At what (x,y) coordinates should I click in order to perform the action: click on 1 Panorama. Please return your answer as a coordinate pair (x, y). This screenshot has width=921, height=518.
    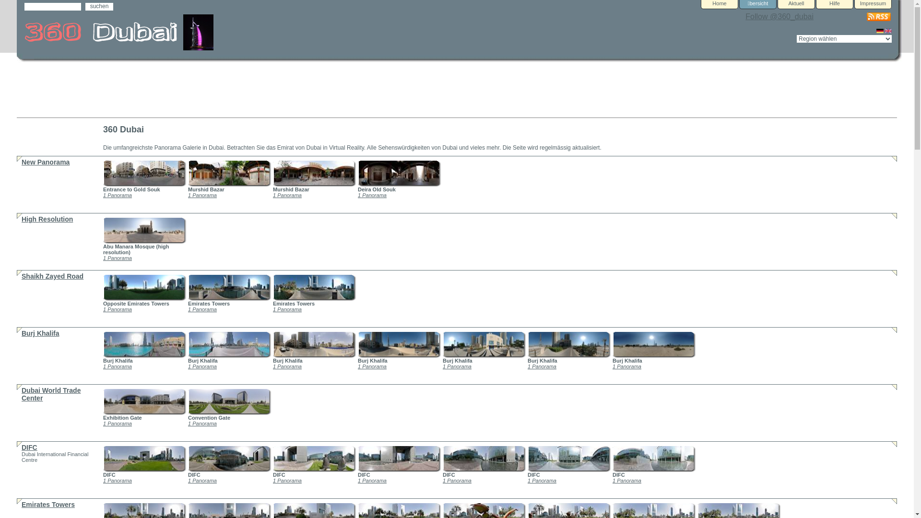
    Looking at the image, I should click on (457, 481).